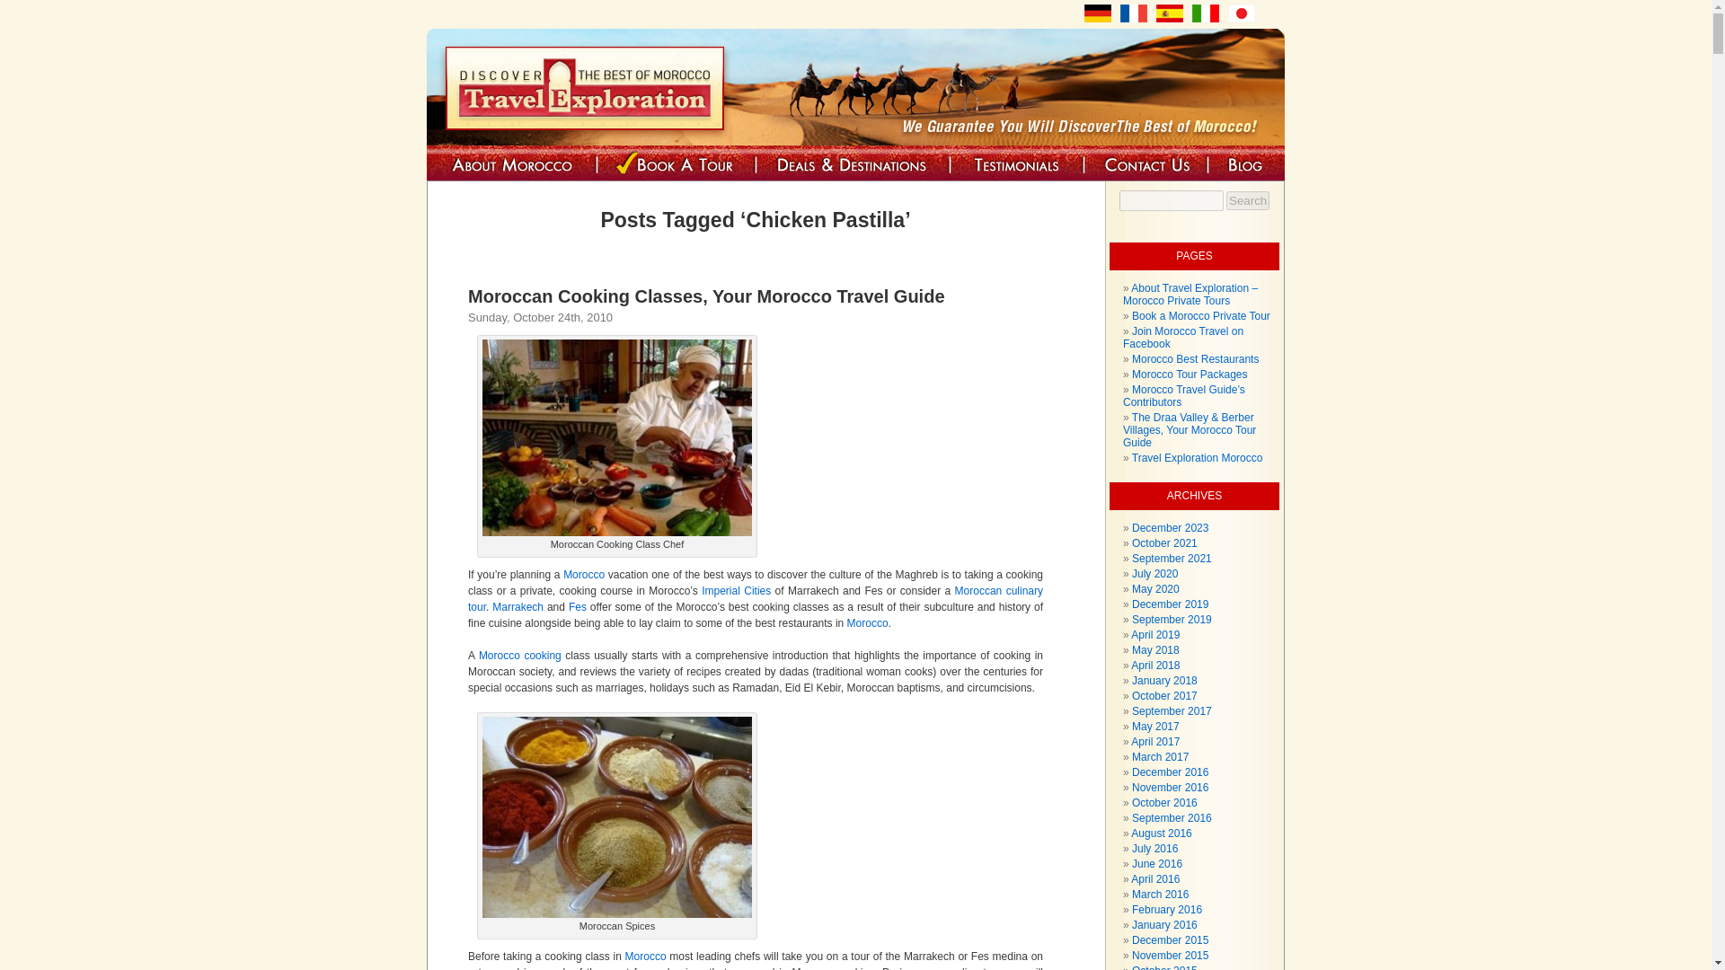 The width and height of the screenshot is (1725, 970). What do you see at coordinates (645, 957) in the screenshot?
I see `Morocco` at bounding box center [645, 957].